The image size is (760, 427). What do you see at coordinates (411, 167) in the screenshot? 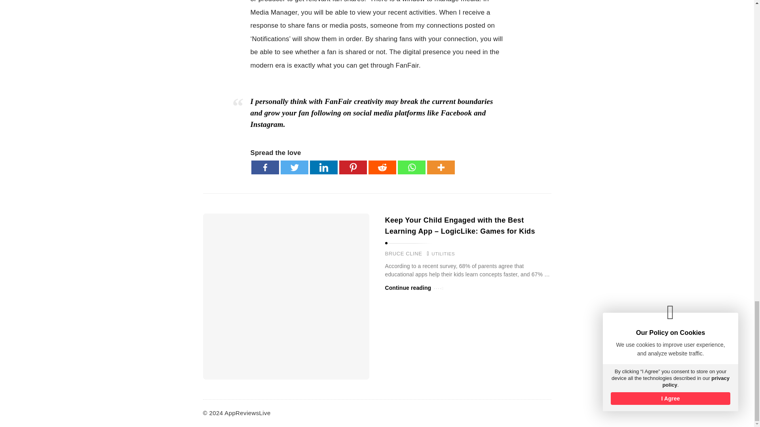
I see `Whatsapp` at bounding box center [411, 167].